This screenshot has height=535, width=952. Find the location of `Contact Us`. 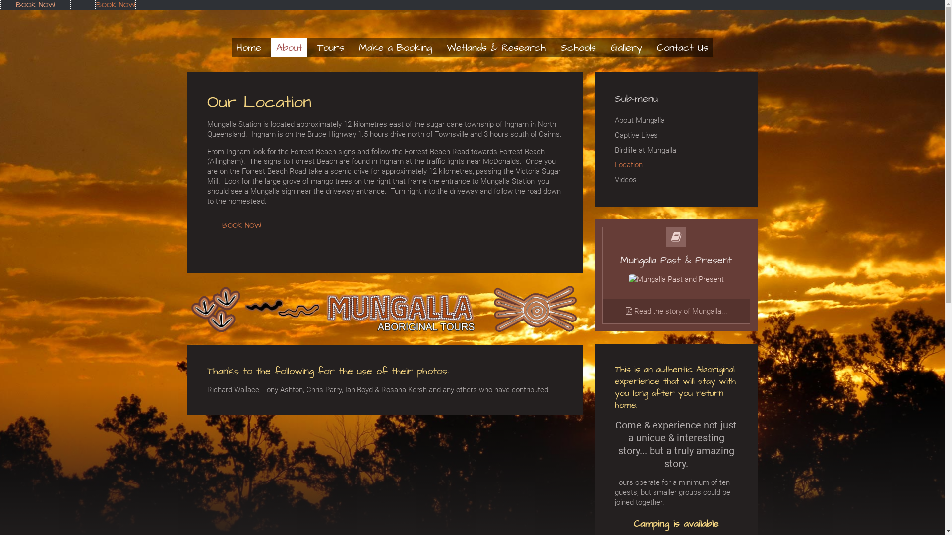

Contact Us is located at coordinates (682, 48).